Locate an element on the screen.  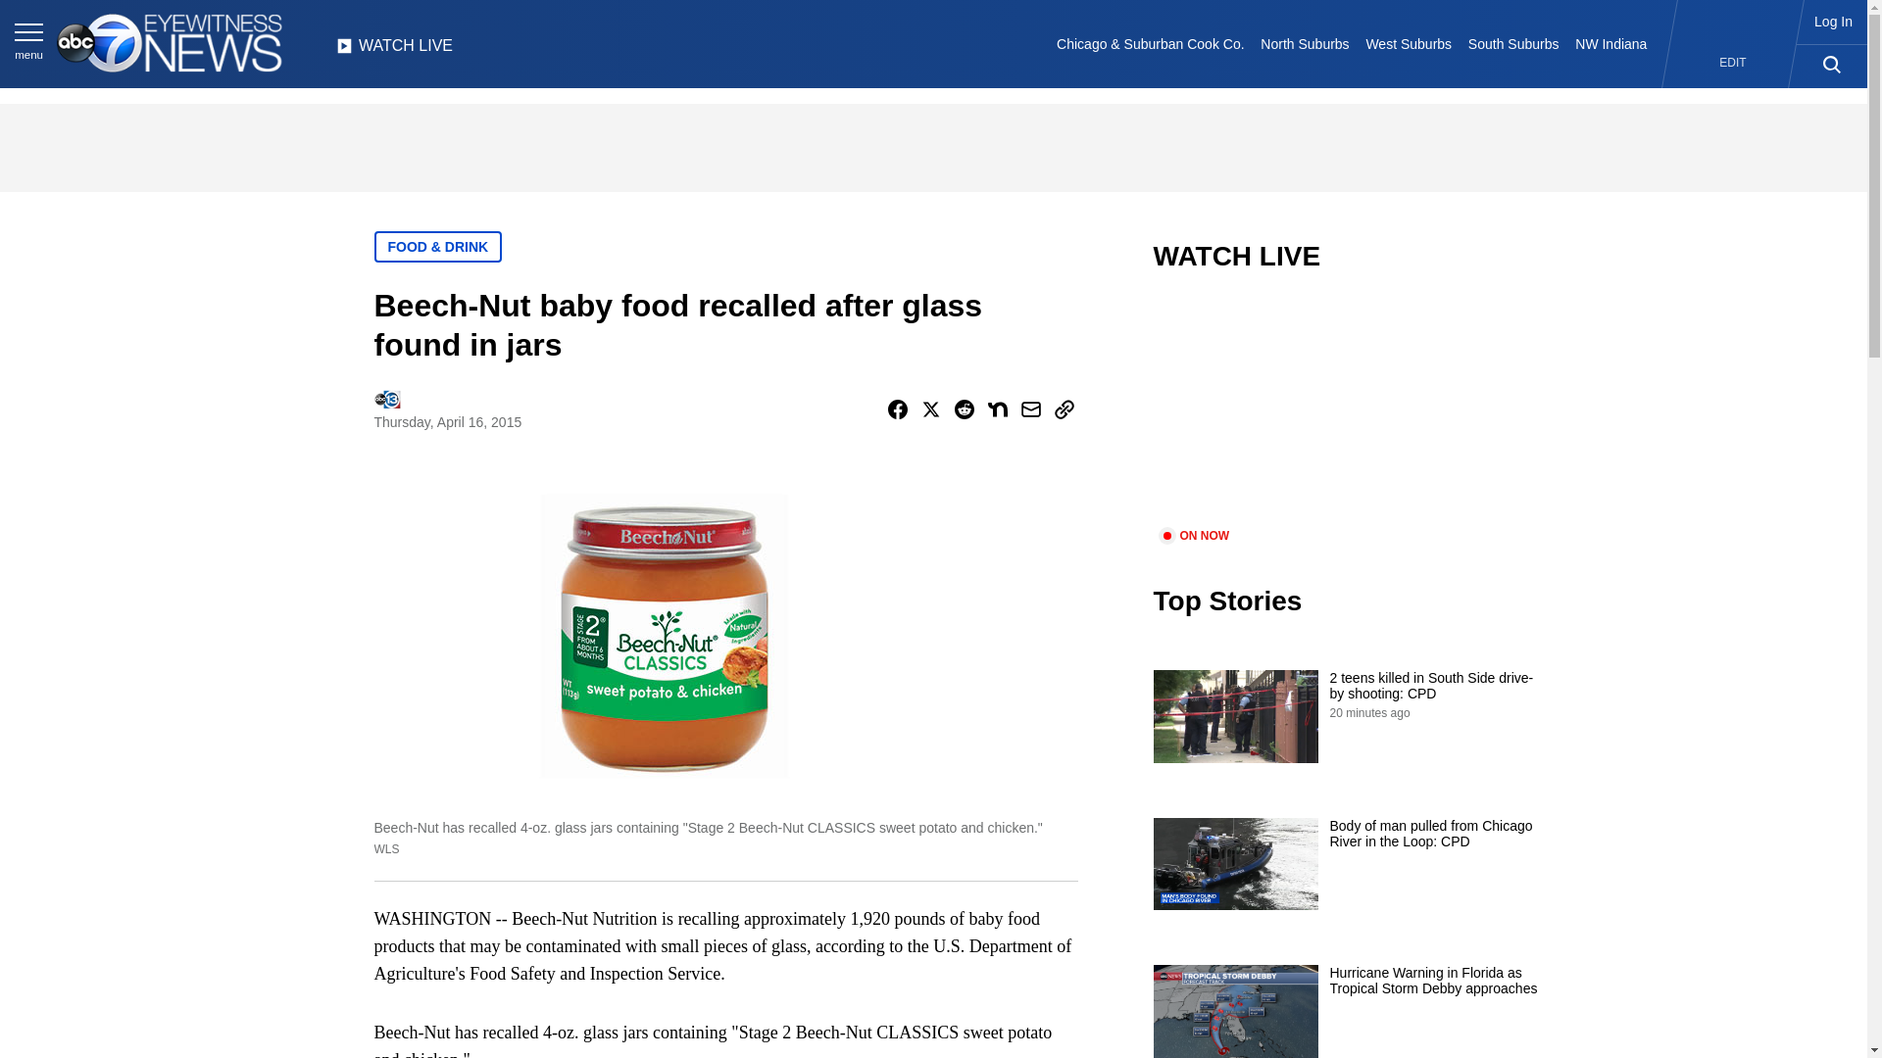
video.title is located at coordinates (1349, 411).